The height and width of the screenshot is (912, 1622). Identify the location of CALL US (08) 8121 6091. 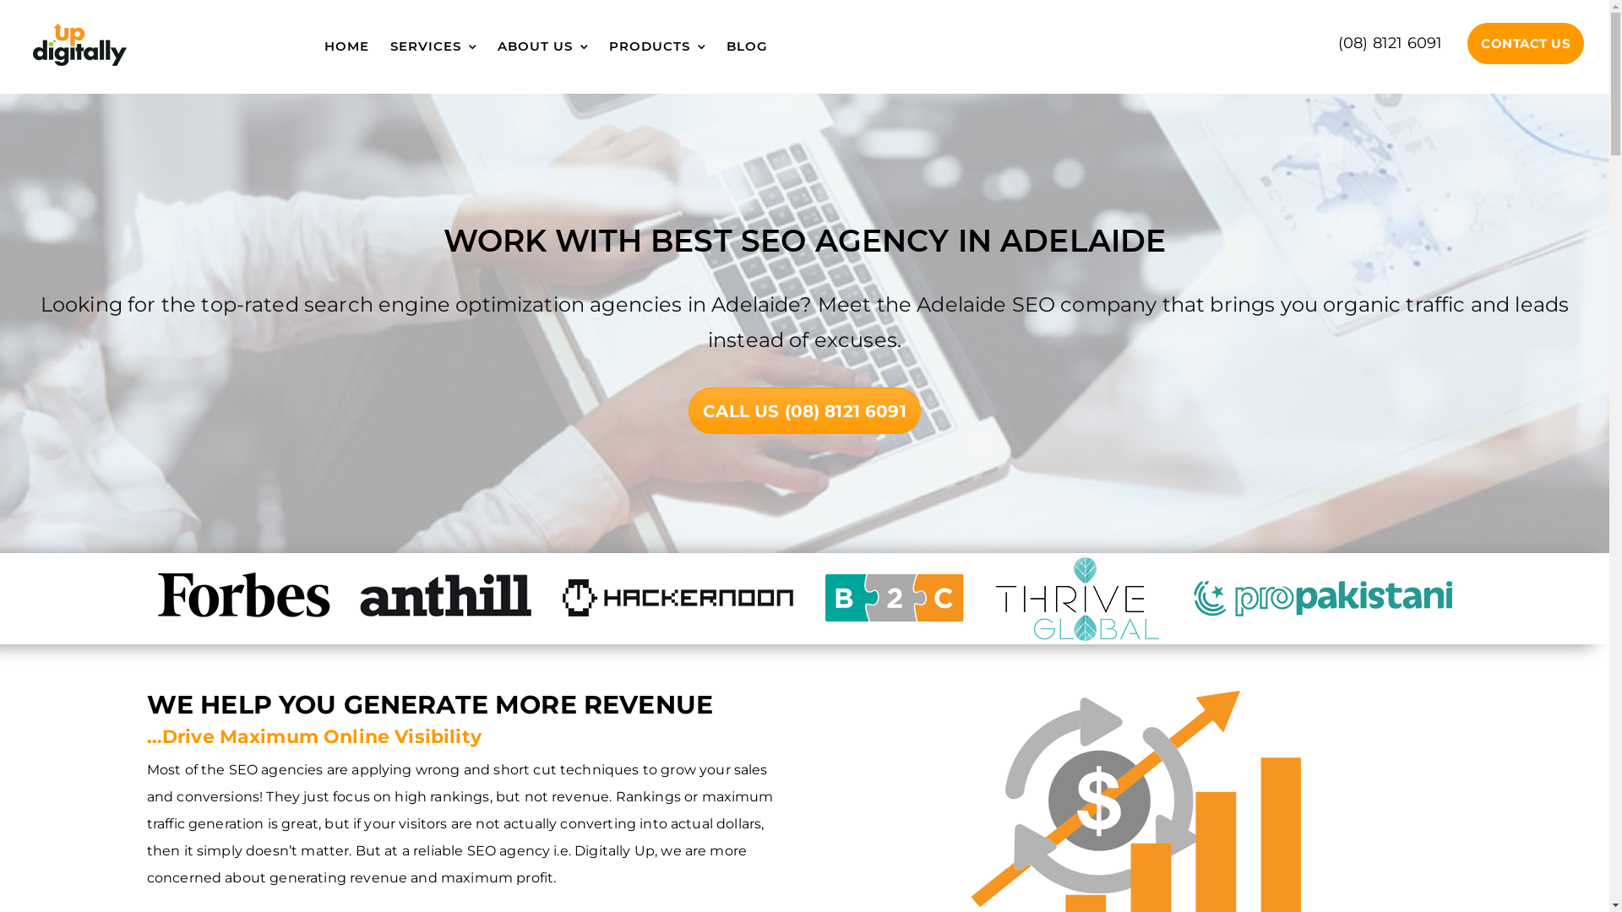
(804, 410).